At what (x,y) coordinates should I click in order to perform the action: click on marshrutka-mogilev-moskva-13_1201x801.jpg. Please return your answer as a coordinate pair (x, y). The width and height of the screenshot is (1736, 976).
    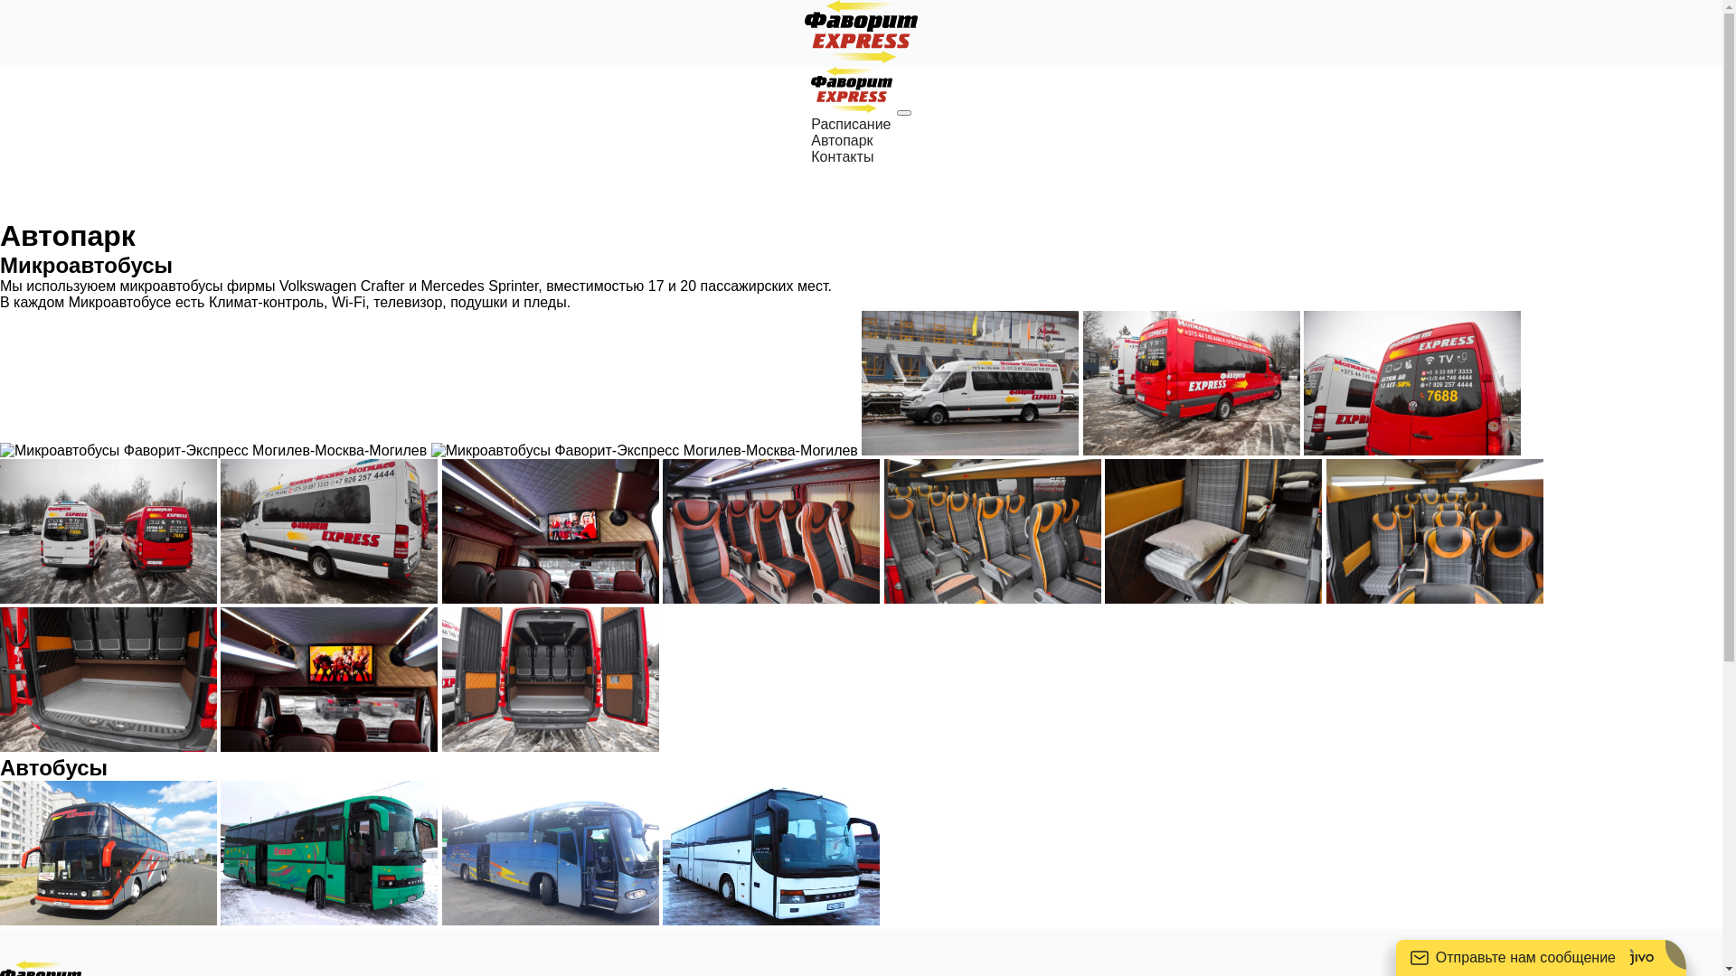
    Looking at the image, I should click on (108, 680).